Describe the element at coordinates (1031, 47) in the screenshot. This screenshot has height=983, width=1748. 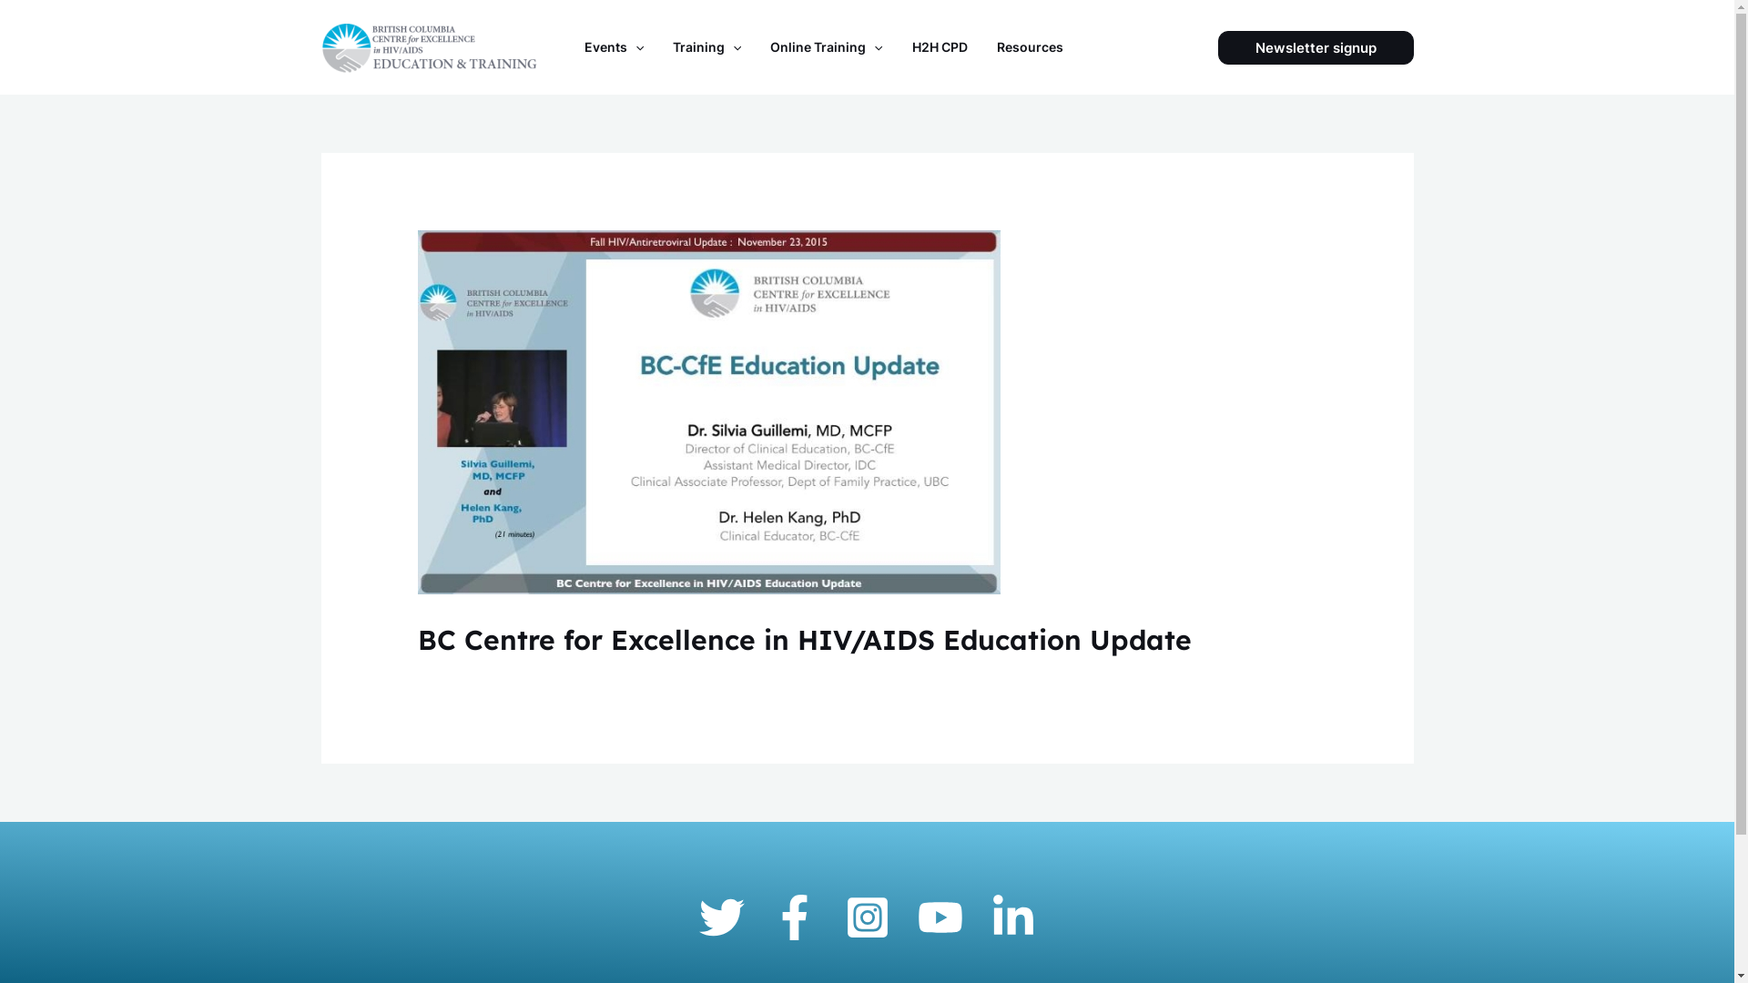
I see `Resources` at that location.